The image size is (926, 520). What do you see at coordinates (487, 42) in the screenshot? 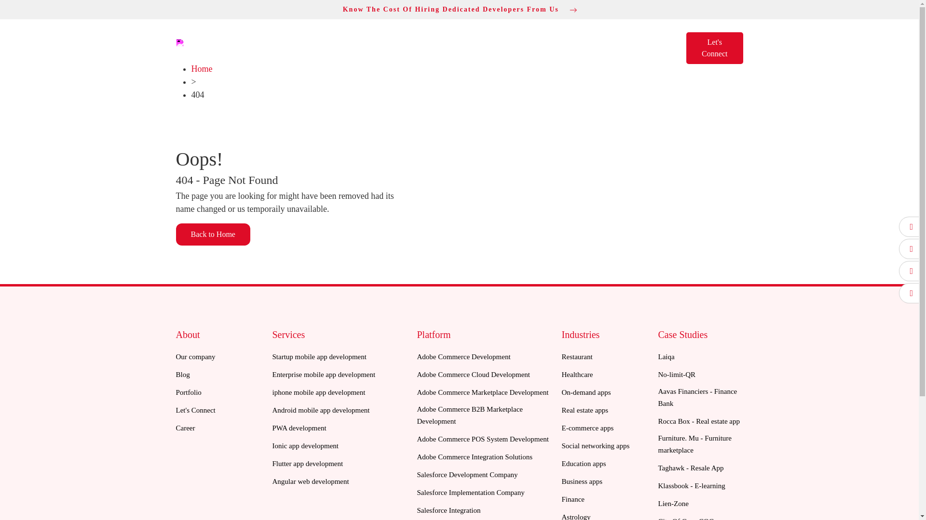
I see `Services` at bounding box center [487, 42].